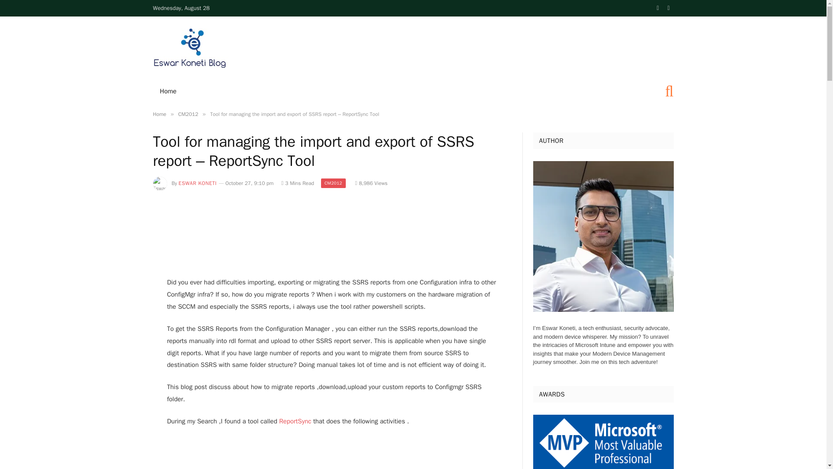  What do you see at coordinates (295, 421) in the screenshot?
I see `ReportSync` at bounding box center [295, 421].